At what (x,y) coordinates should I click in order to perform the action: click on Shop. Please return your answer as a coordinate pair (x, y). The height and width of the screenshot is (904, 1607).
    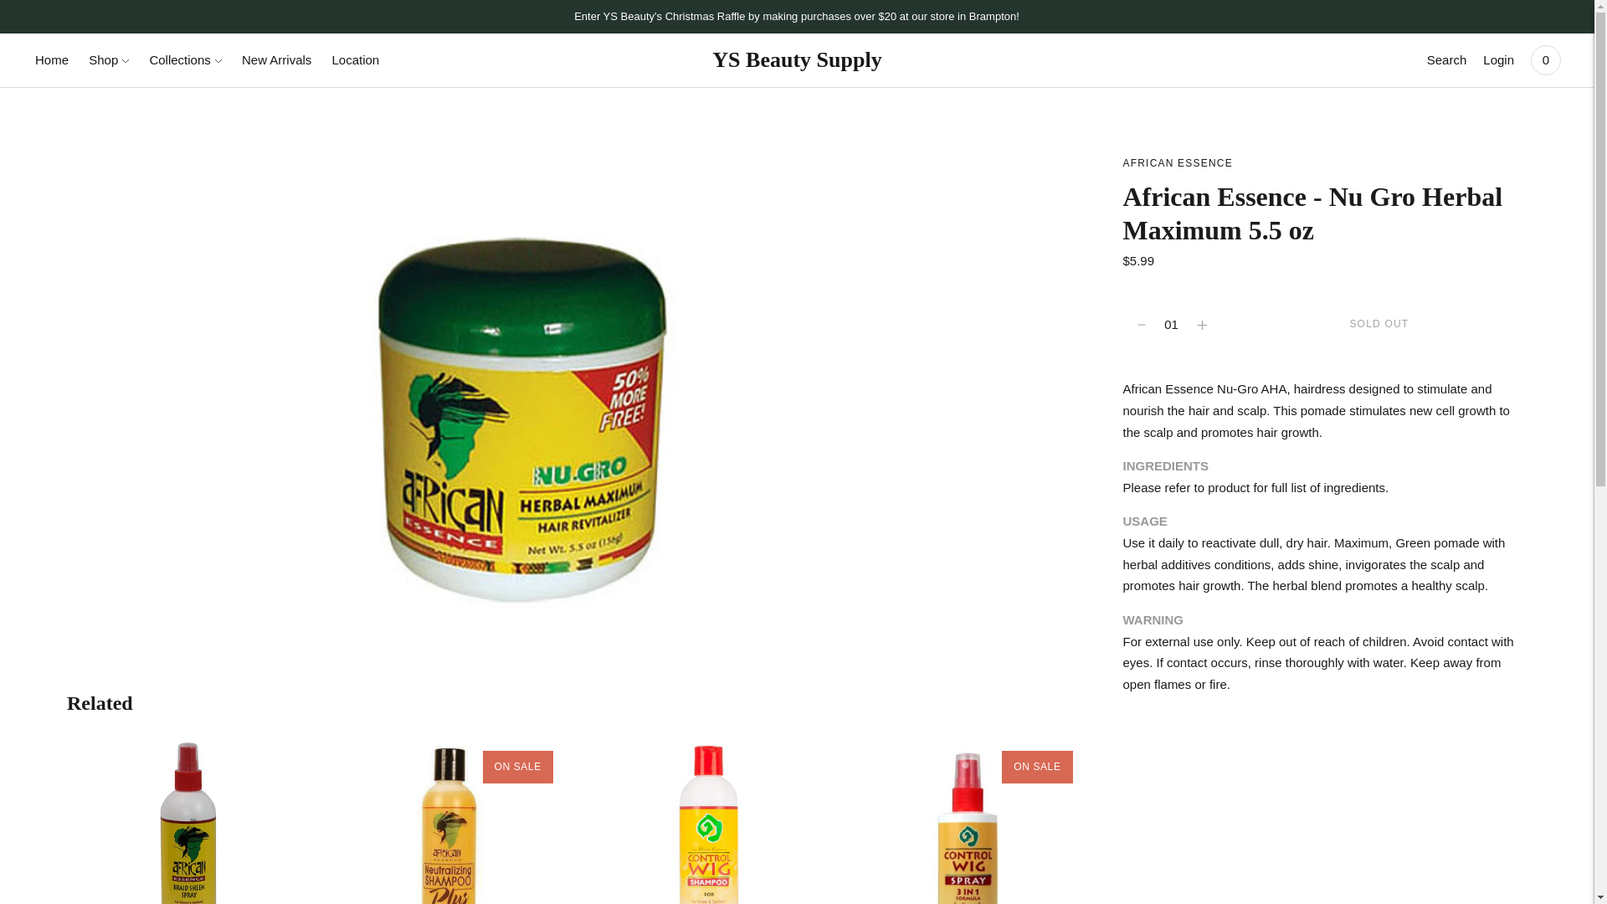
    Looking at the image, I should click on (108, 59).